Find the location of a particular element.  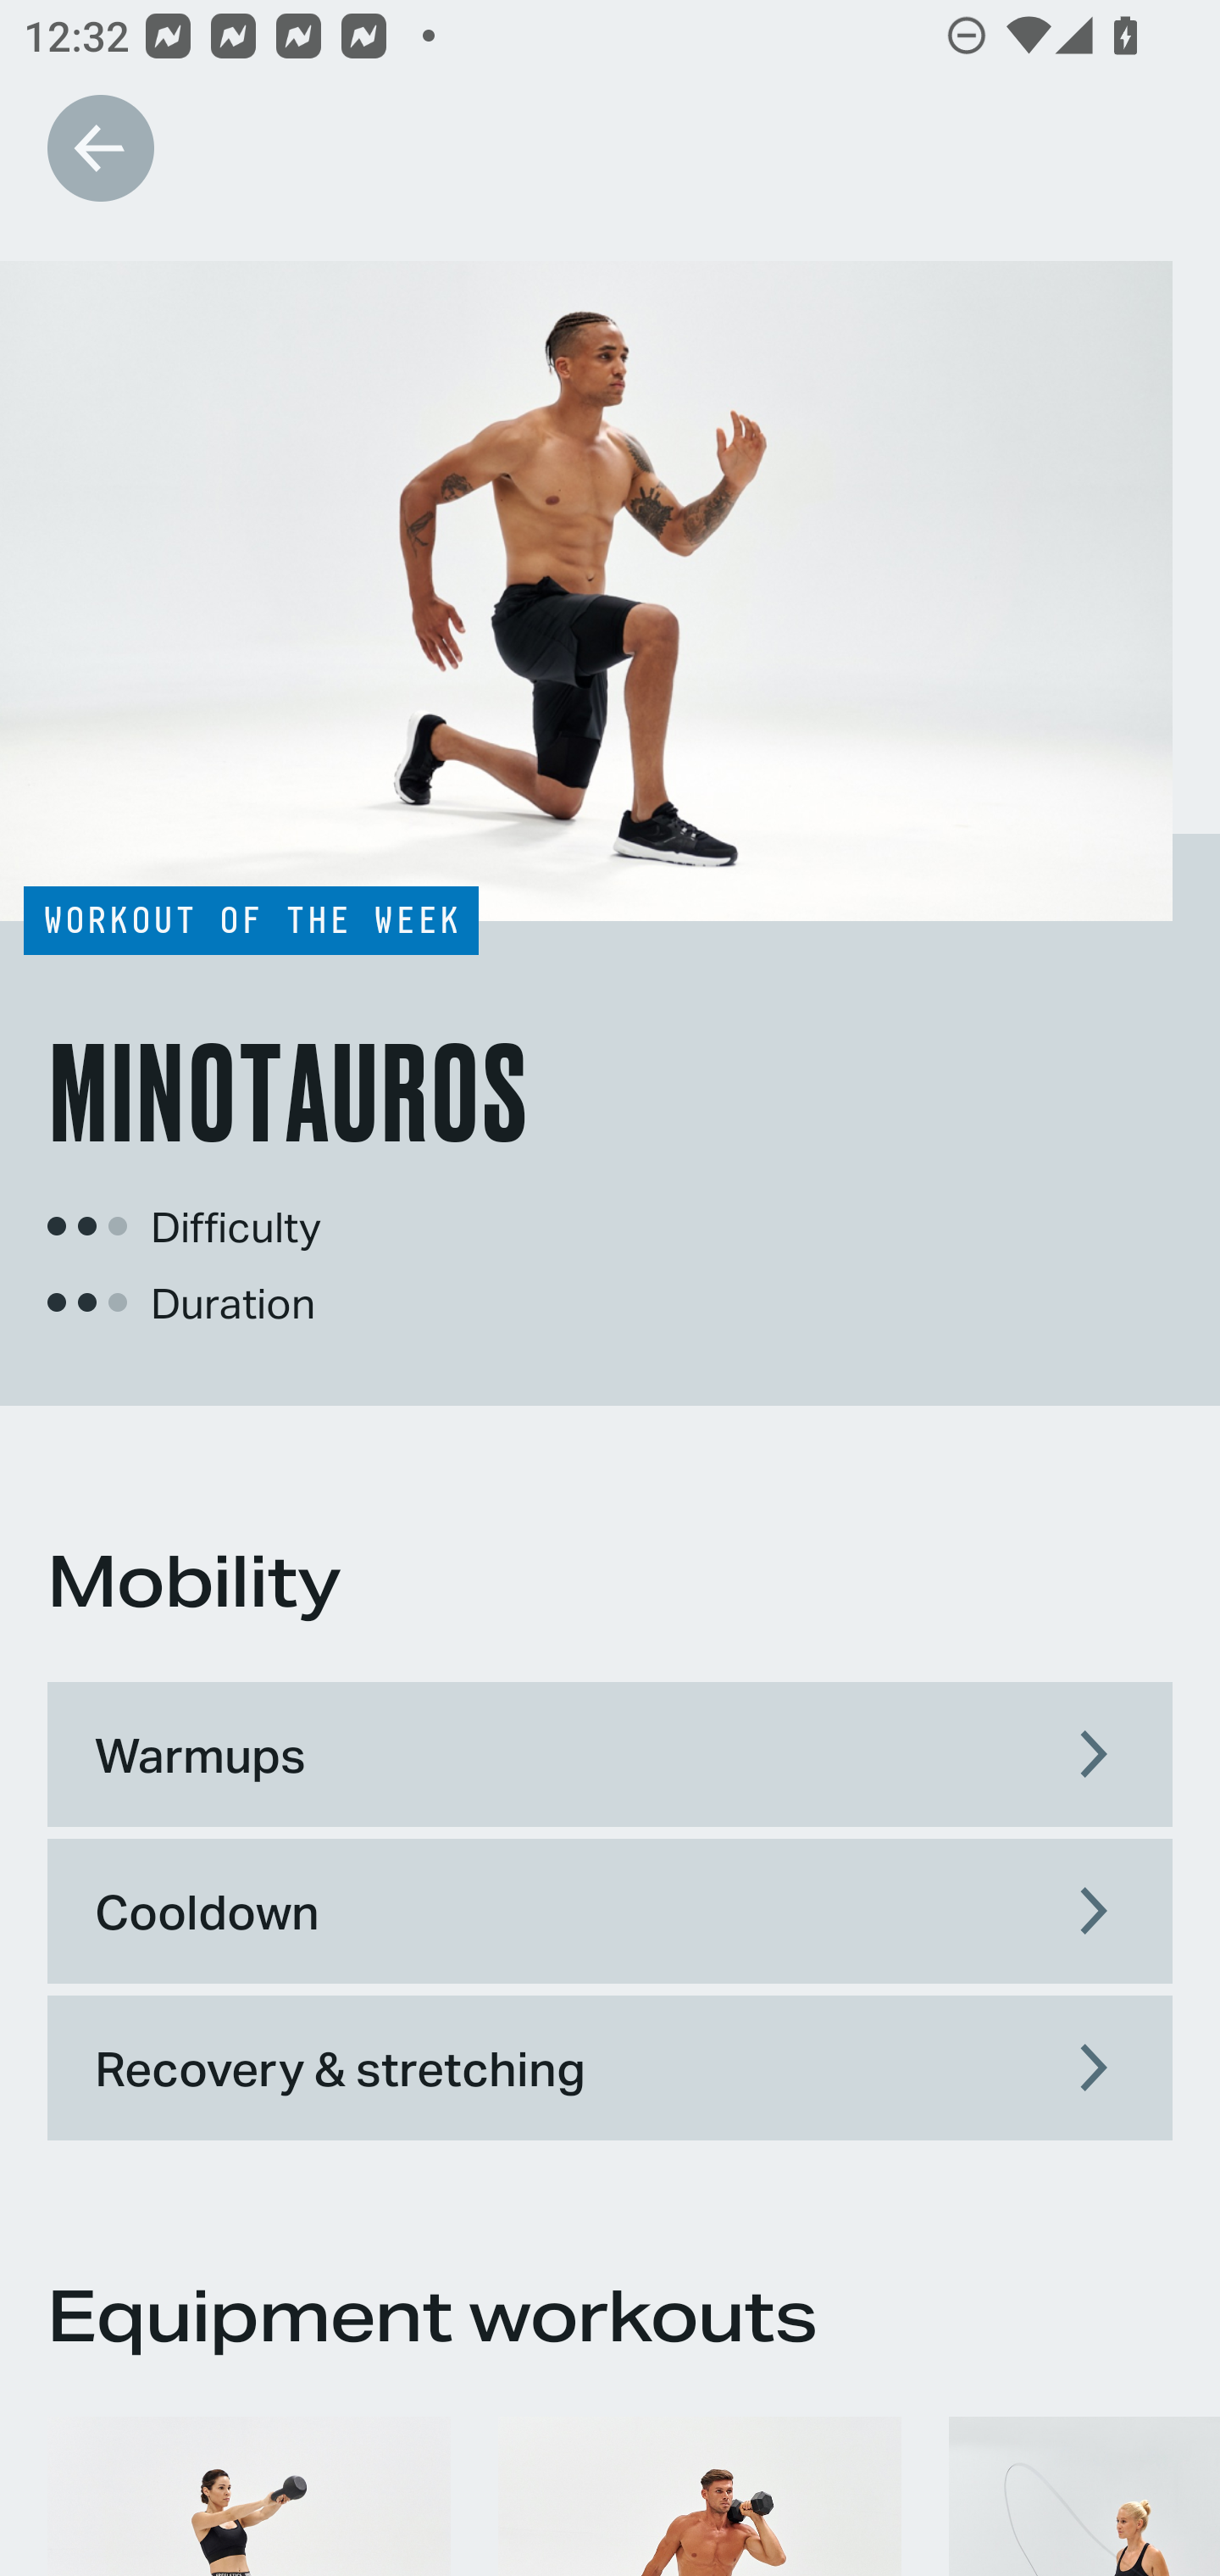

Warmups is located at coordinates (610, 1754).